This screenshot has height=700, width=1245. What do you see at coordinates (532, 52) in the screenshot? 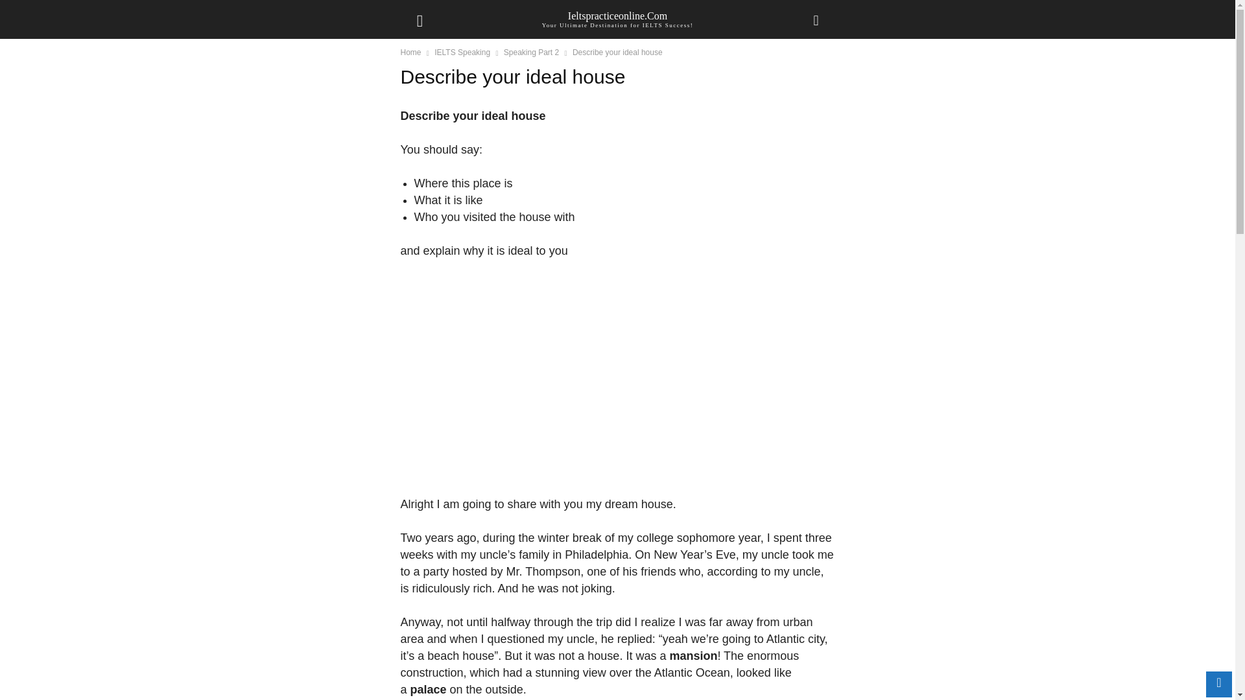
I see `View all posts in Speaking Part 2` at bounding box center [532, 52].